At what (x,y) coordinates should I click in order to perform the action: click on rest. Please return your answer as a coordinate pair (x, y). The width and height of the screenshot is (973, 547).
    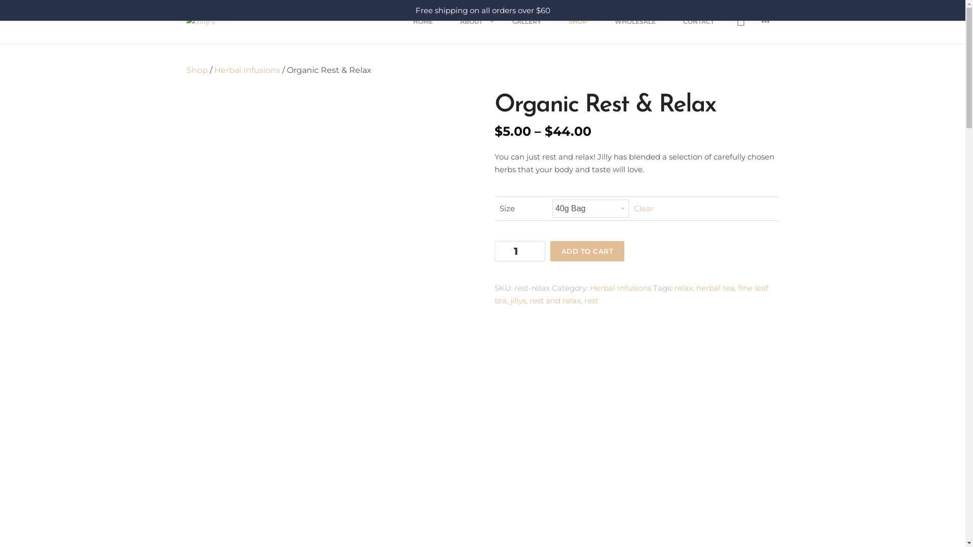
    Looking at the image, I should click on (591, 301).